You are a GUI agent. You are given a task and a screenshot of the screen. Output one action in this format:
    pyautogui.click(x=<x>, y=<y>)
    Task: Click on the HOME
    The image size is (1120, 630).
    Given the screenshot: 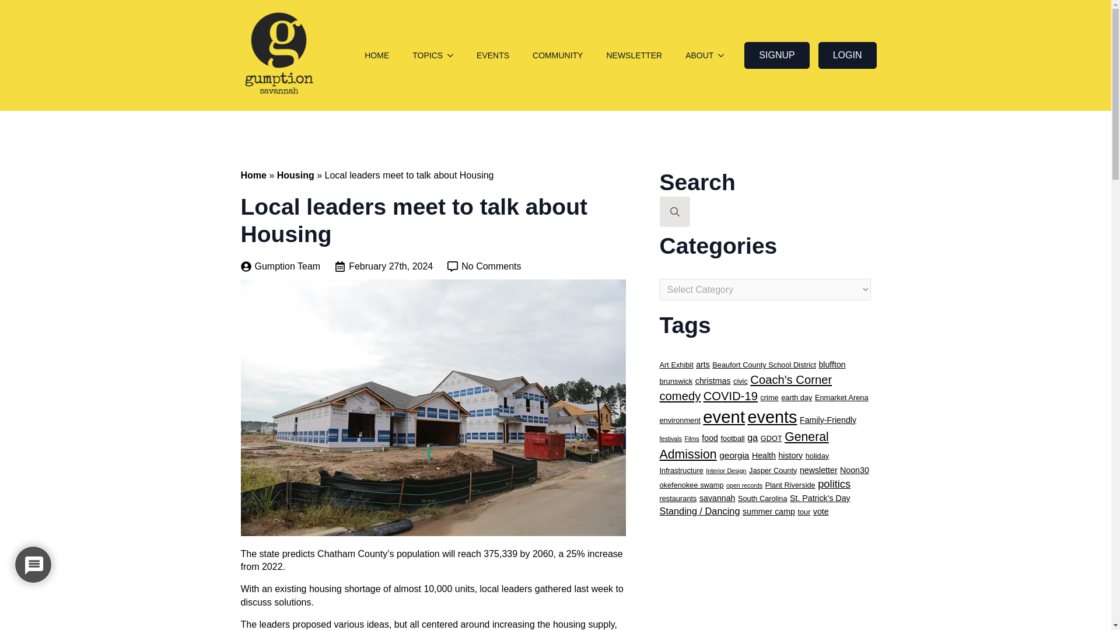 What is the action you would take?
    pyautogui.click(x=377, y=55)
    